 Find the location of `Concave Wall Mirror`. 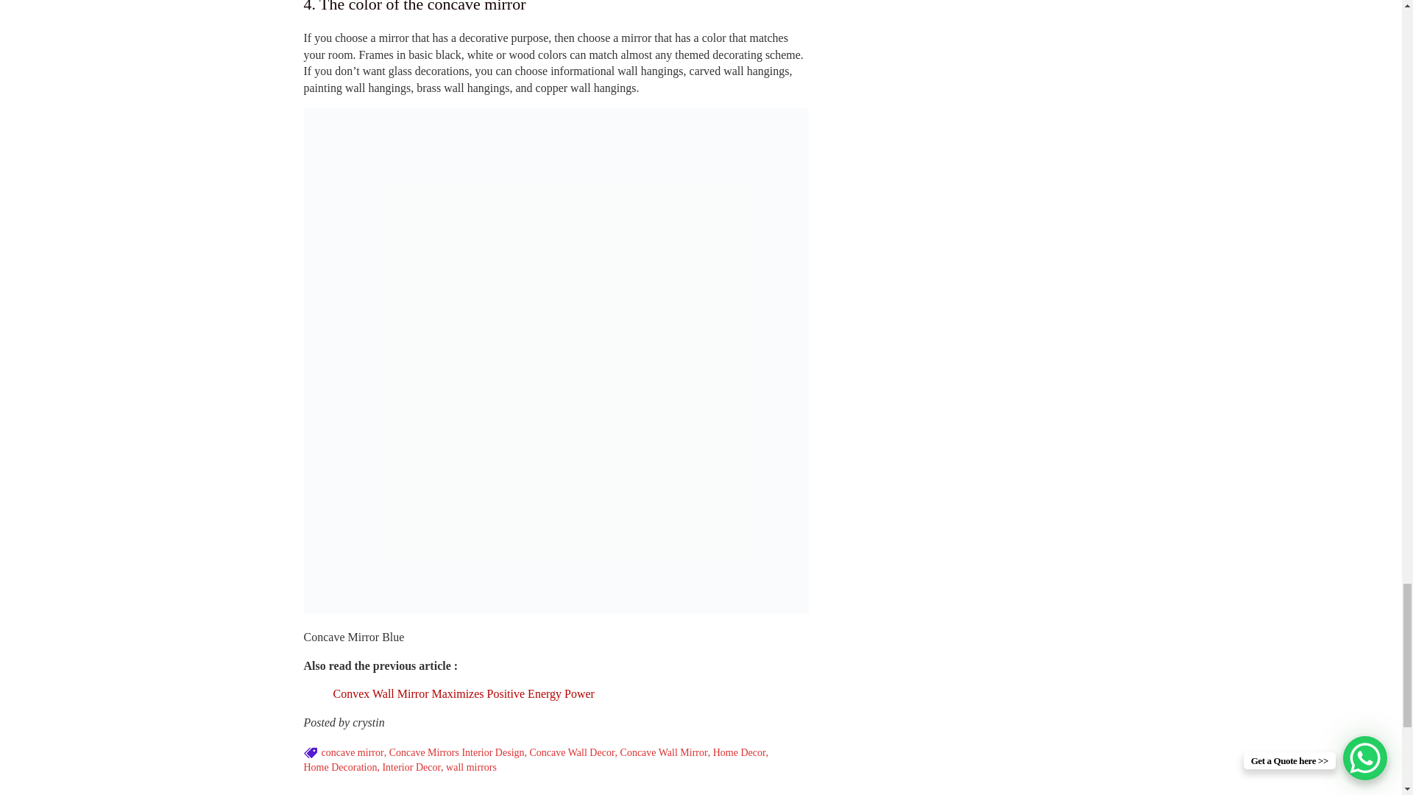

Concave Wall Mirror is located at coordinates (664, 752).